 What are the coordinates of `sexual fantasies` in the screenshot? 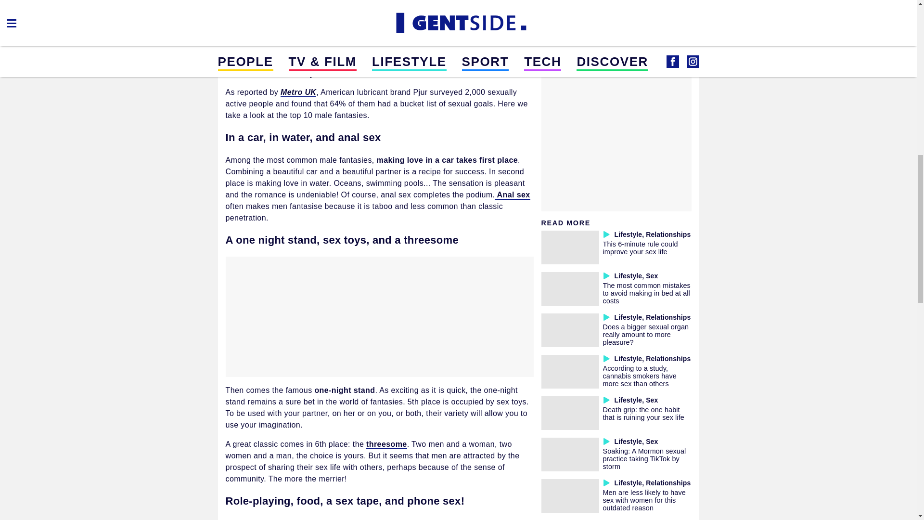 It's located at (323, 42).